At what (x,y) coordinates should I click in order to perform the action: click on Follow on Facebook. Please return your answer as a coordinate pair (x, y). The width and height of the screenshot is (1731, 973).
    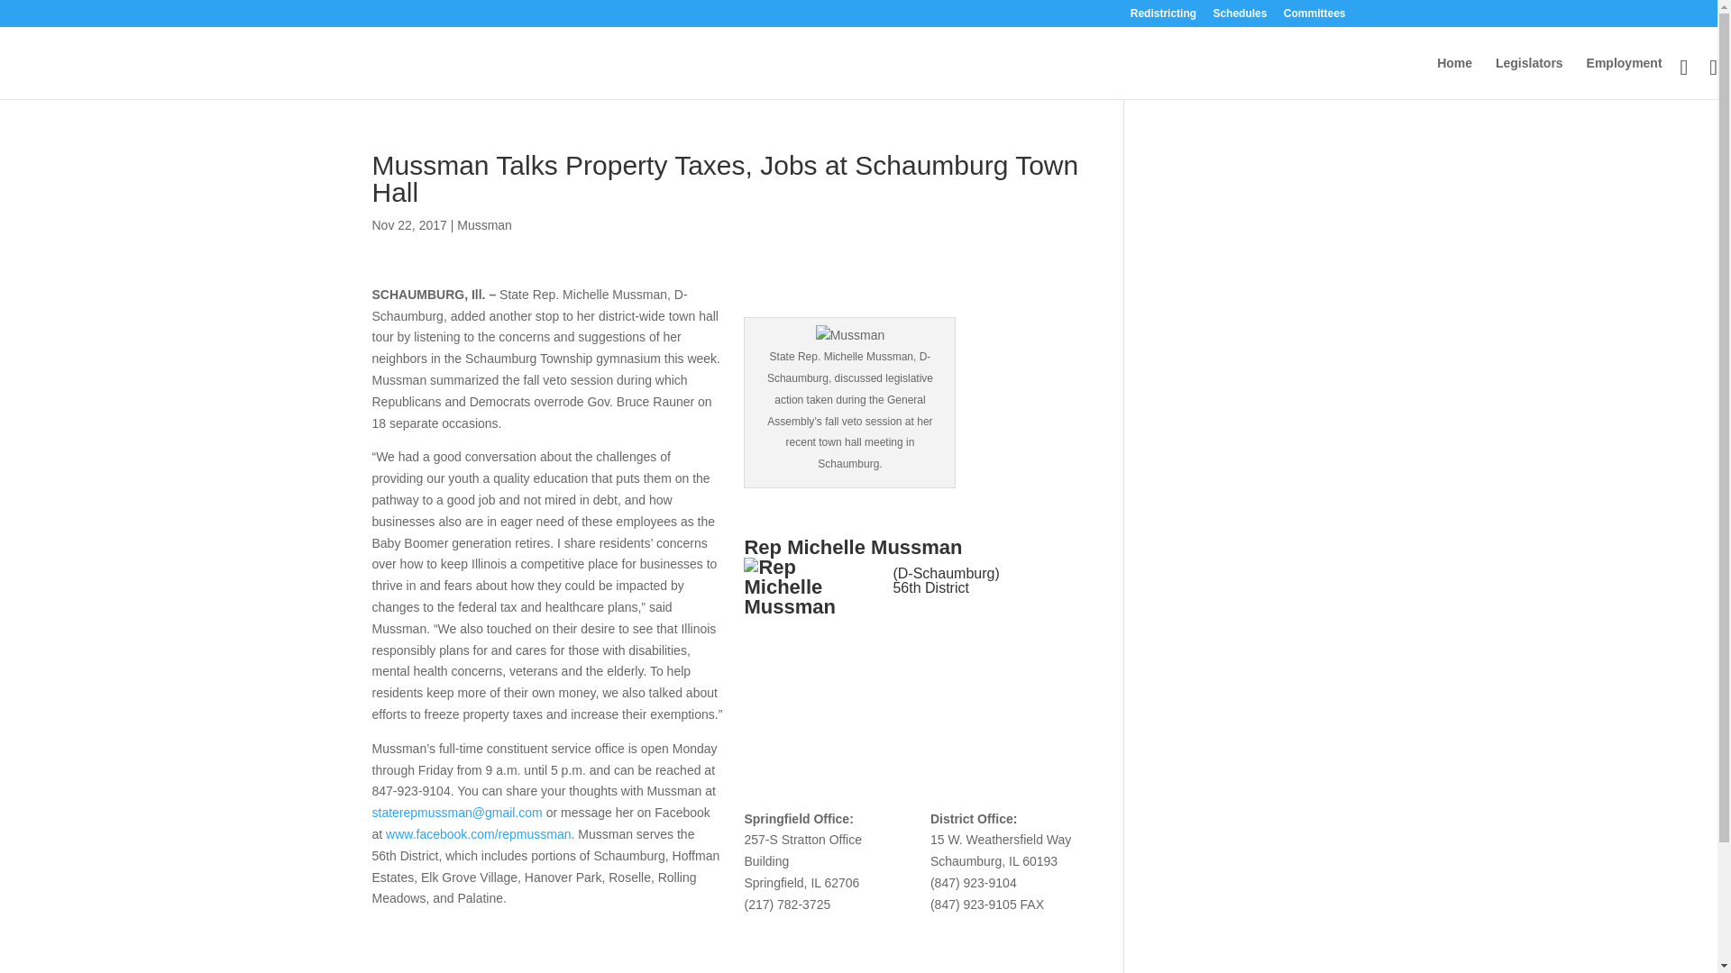
    Looking at the image, I should click on (907, 629).